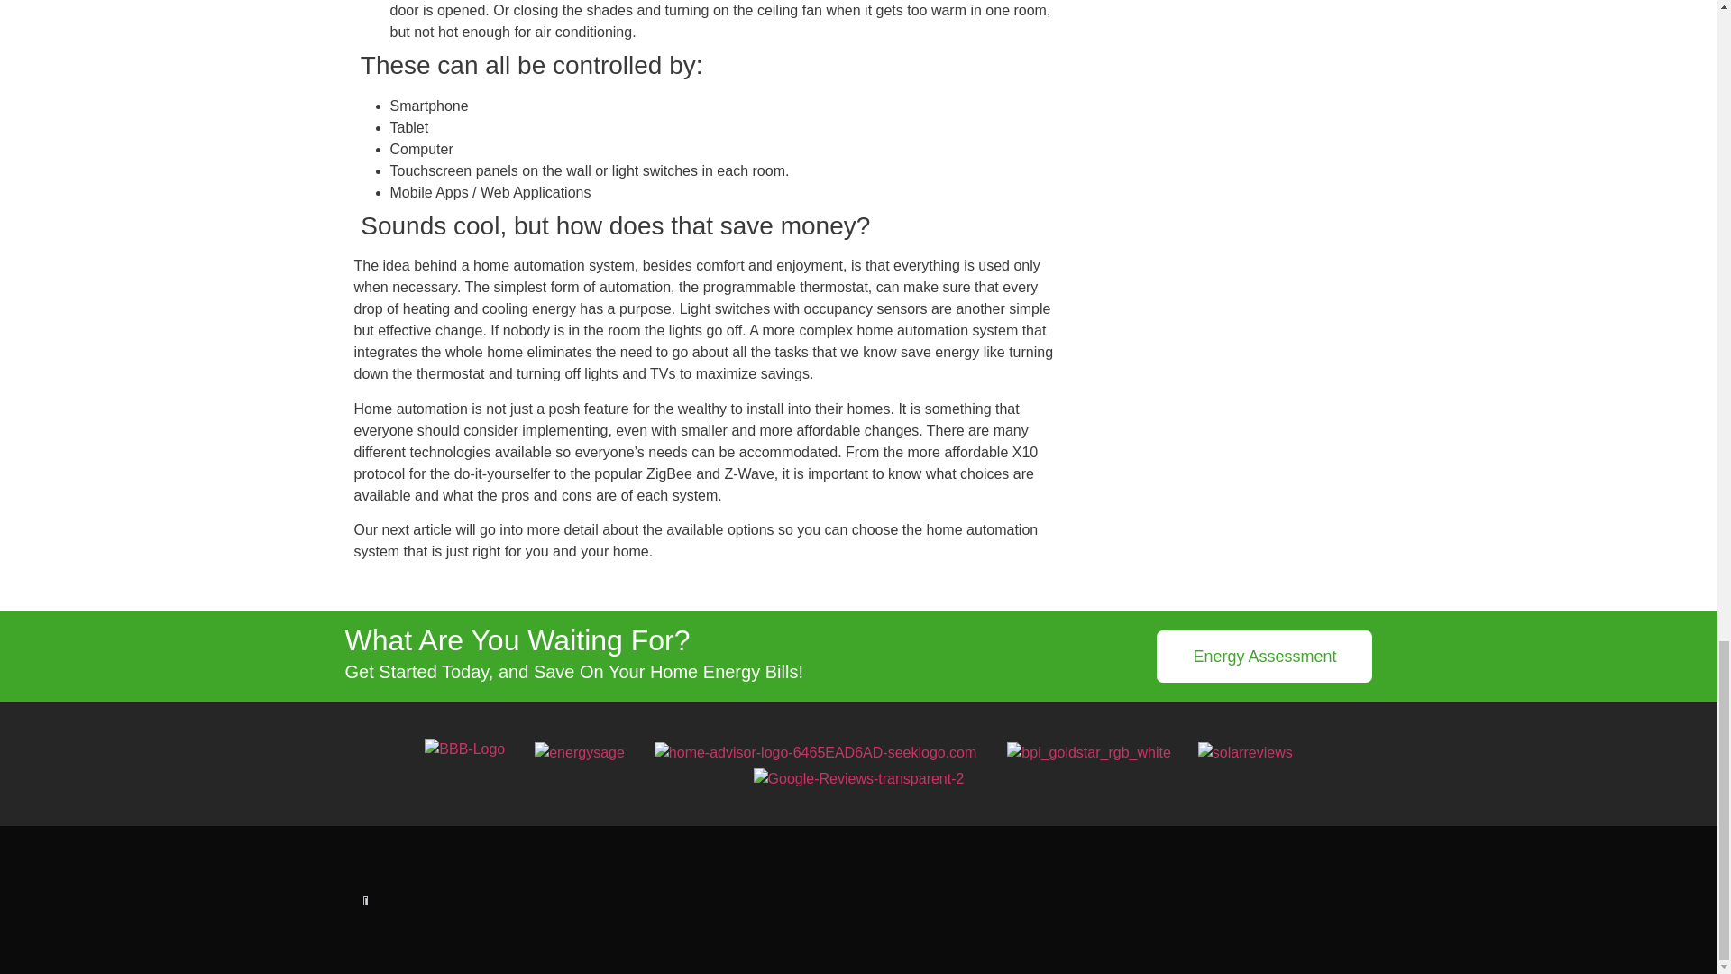  I want to click on energysage, so click(580, 752).